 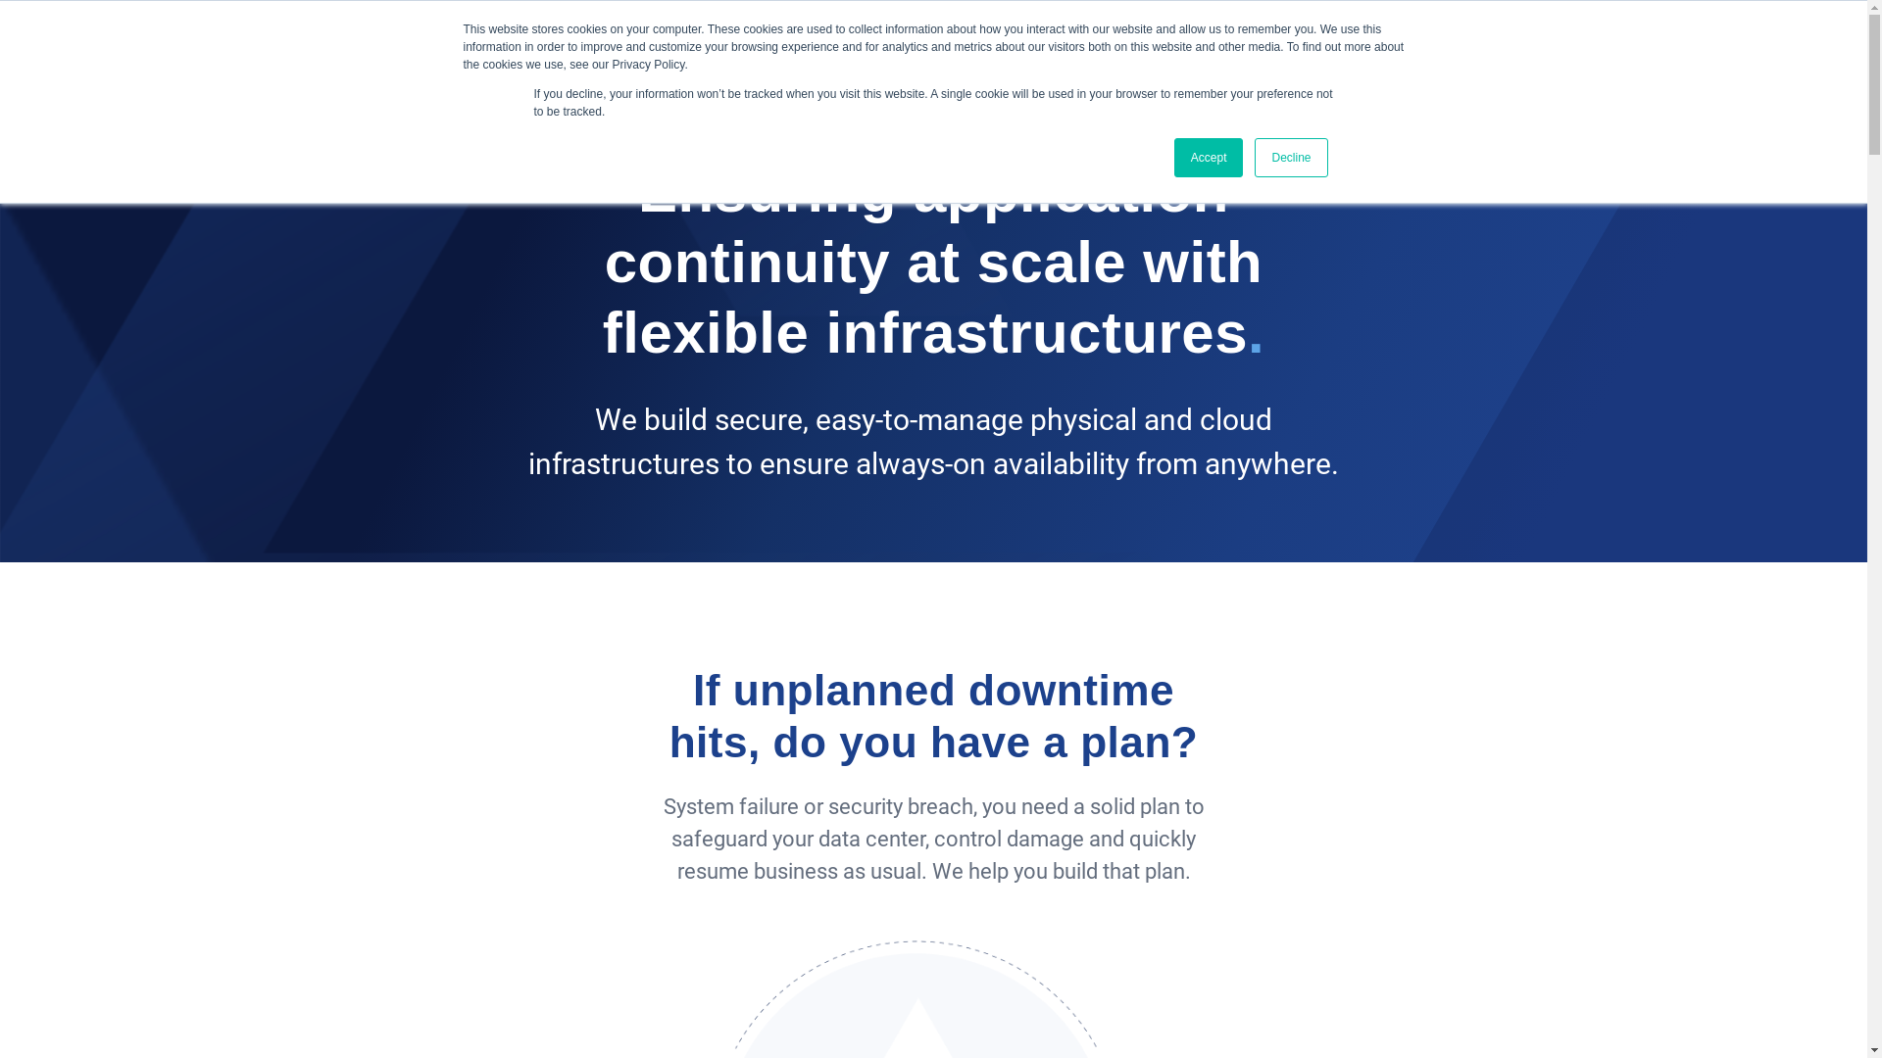 I want to click on DATA CENTER, so click(x=972, y=43).